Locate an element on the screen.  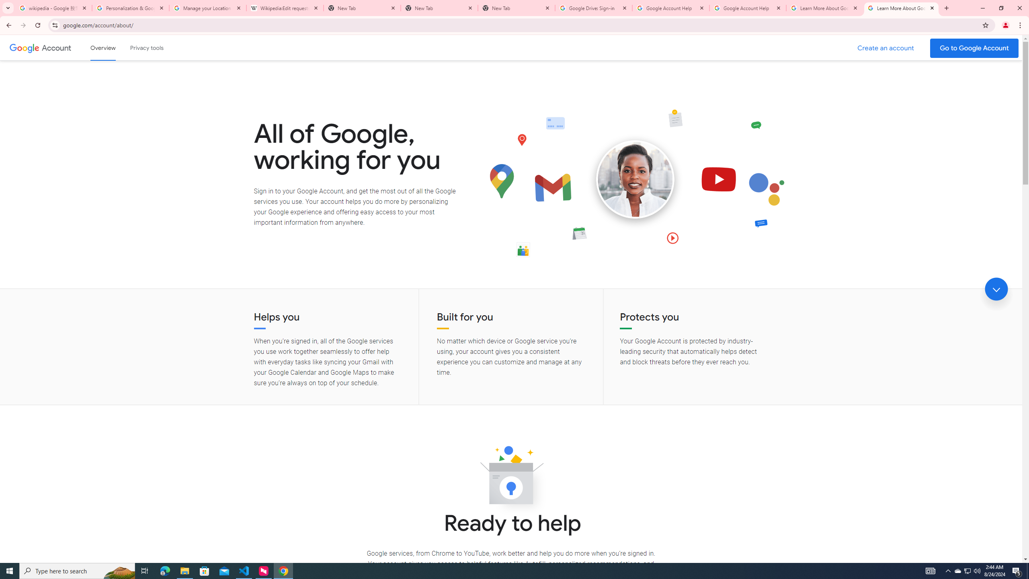
Skip to Content is located at coordinates (115, 47).